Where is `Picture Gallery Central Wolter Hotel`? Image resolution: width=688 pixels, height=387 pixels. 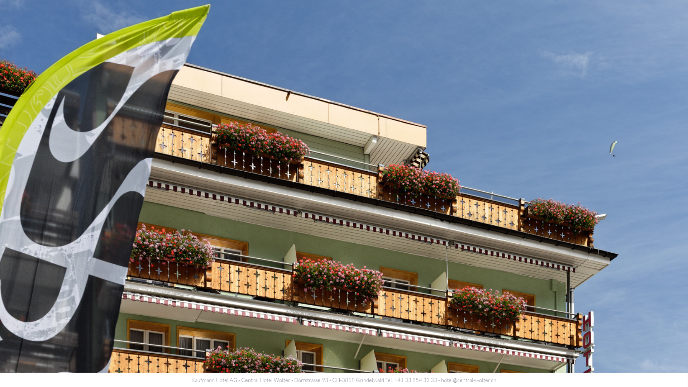 Picture Gallery Central Wolter Hotel is located at coordinates (344, 186).